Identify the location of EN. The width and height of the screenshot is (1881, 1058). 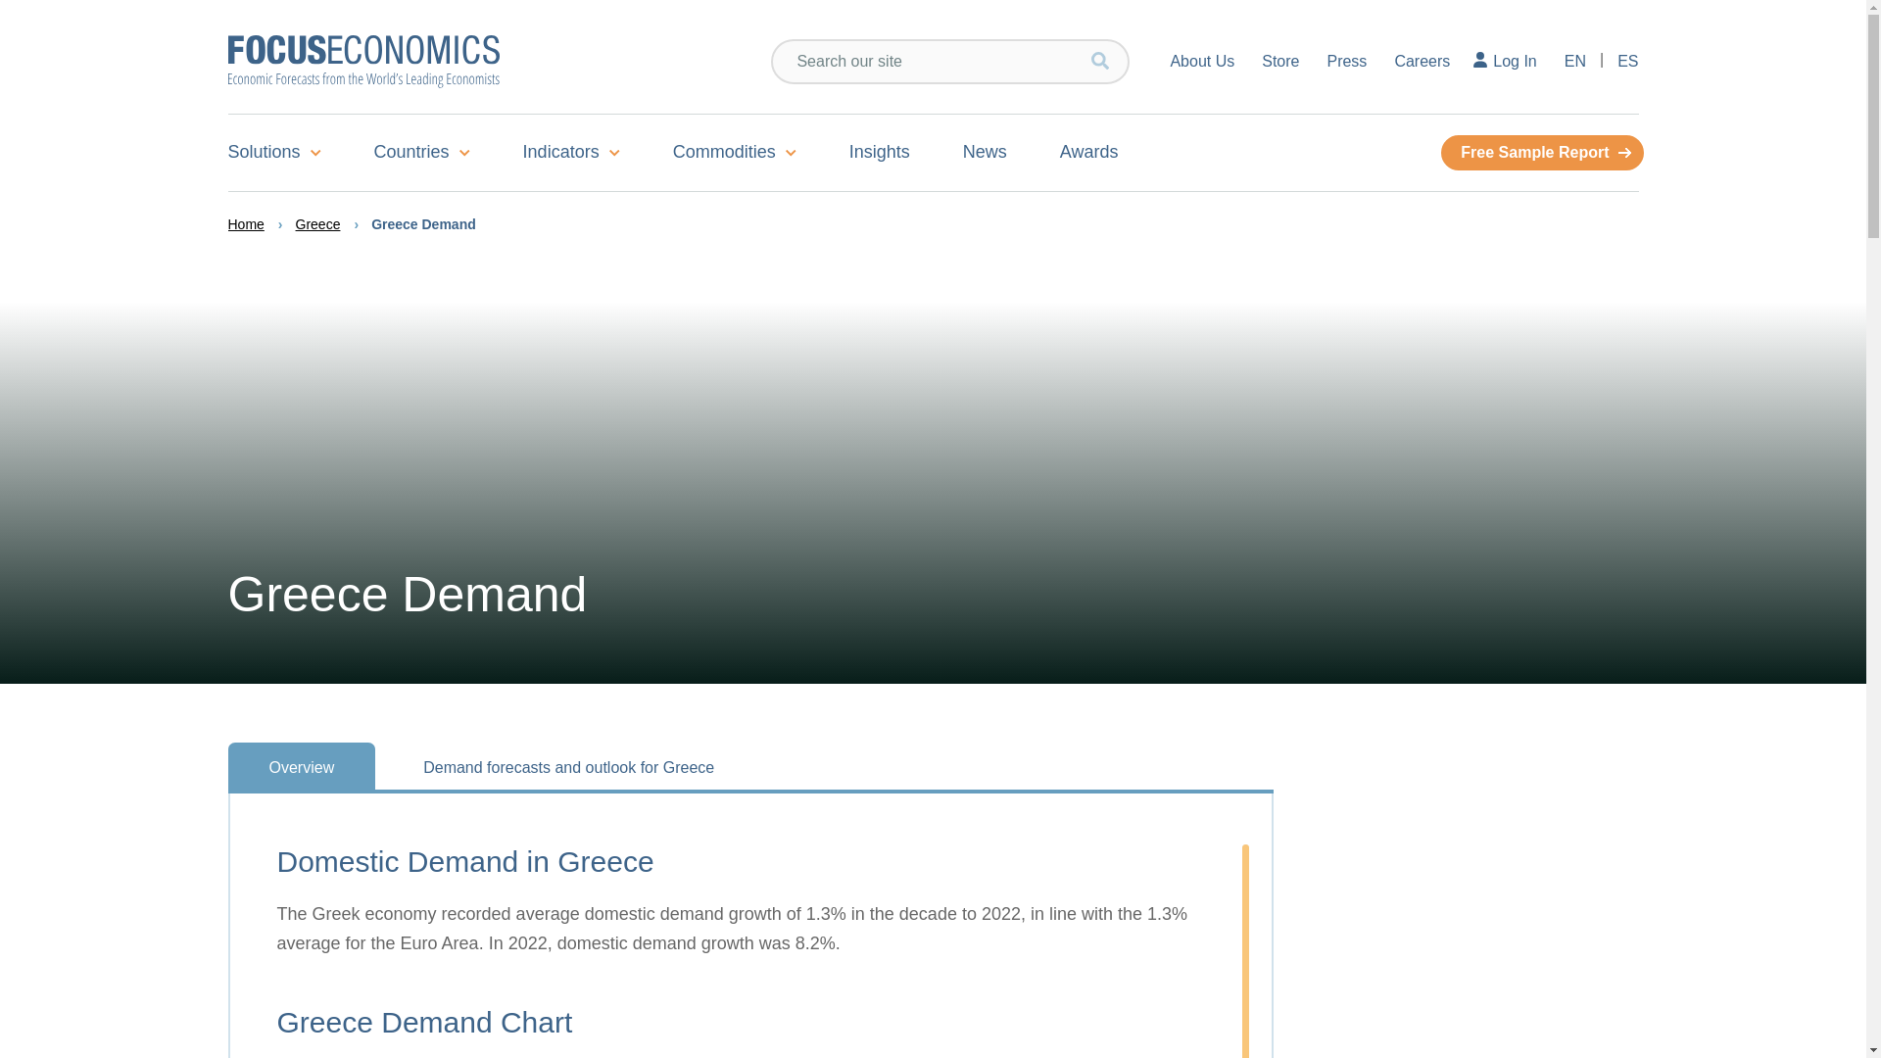
(1575, 61).